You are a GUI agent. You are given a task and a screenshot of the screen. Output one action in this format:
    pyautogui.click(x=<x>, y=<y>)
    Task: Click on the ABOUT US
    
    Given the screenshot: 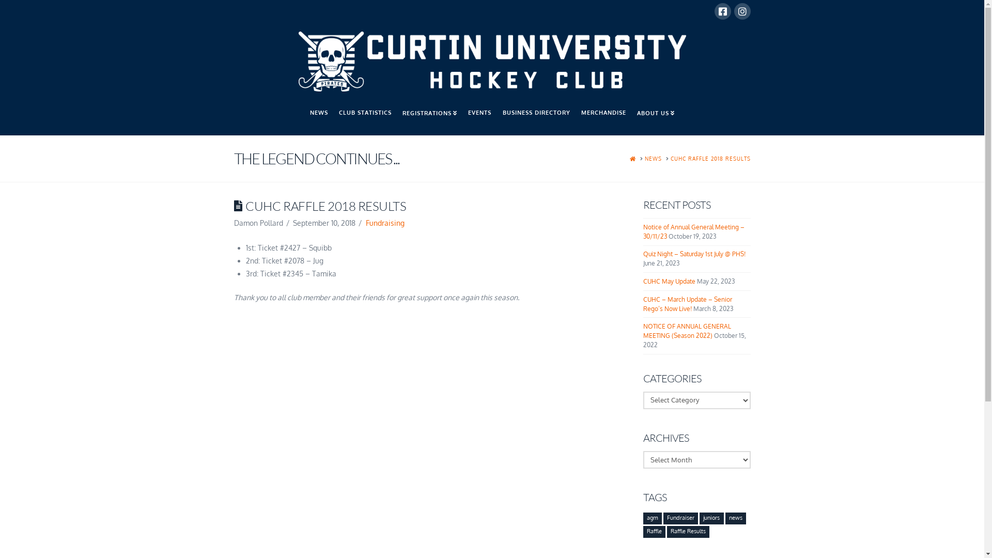 What is the action you would take?
    pyautogui.click(x=656, y=117)
    